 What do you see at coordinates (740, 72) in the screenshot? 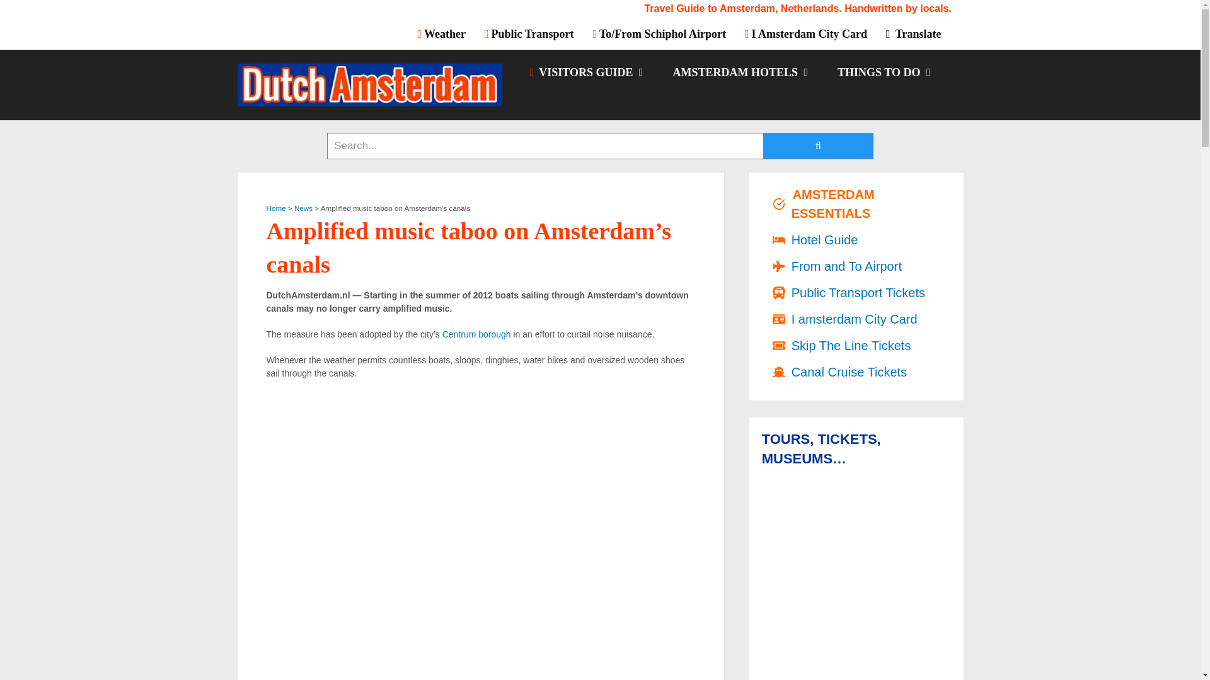
I see `Hotel Guide` at bounding box center [740, 72].